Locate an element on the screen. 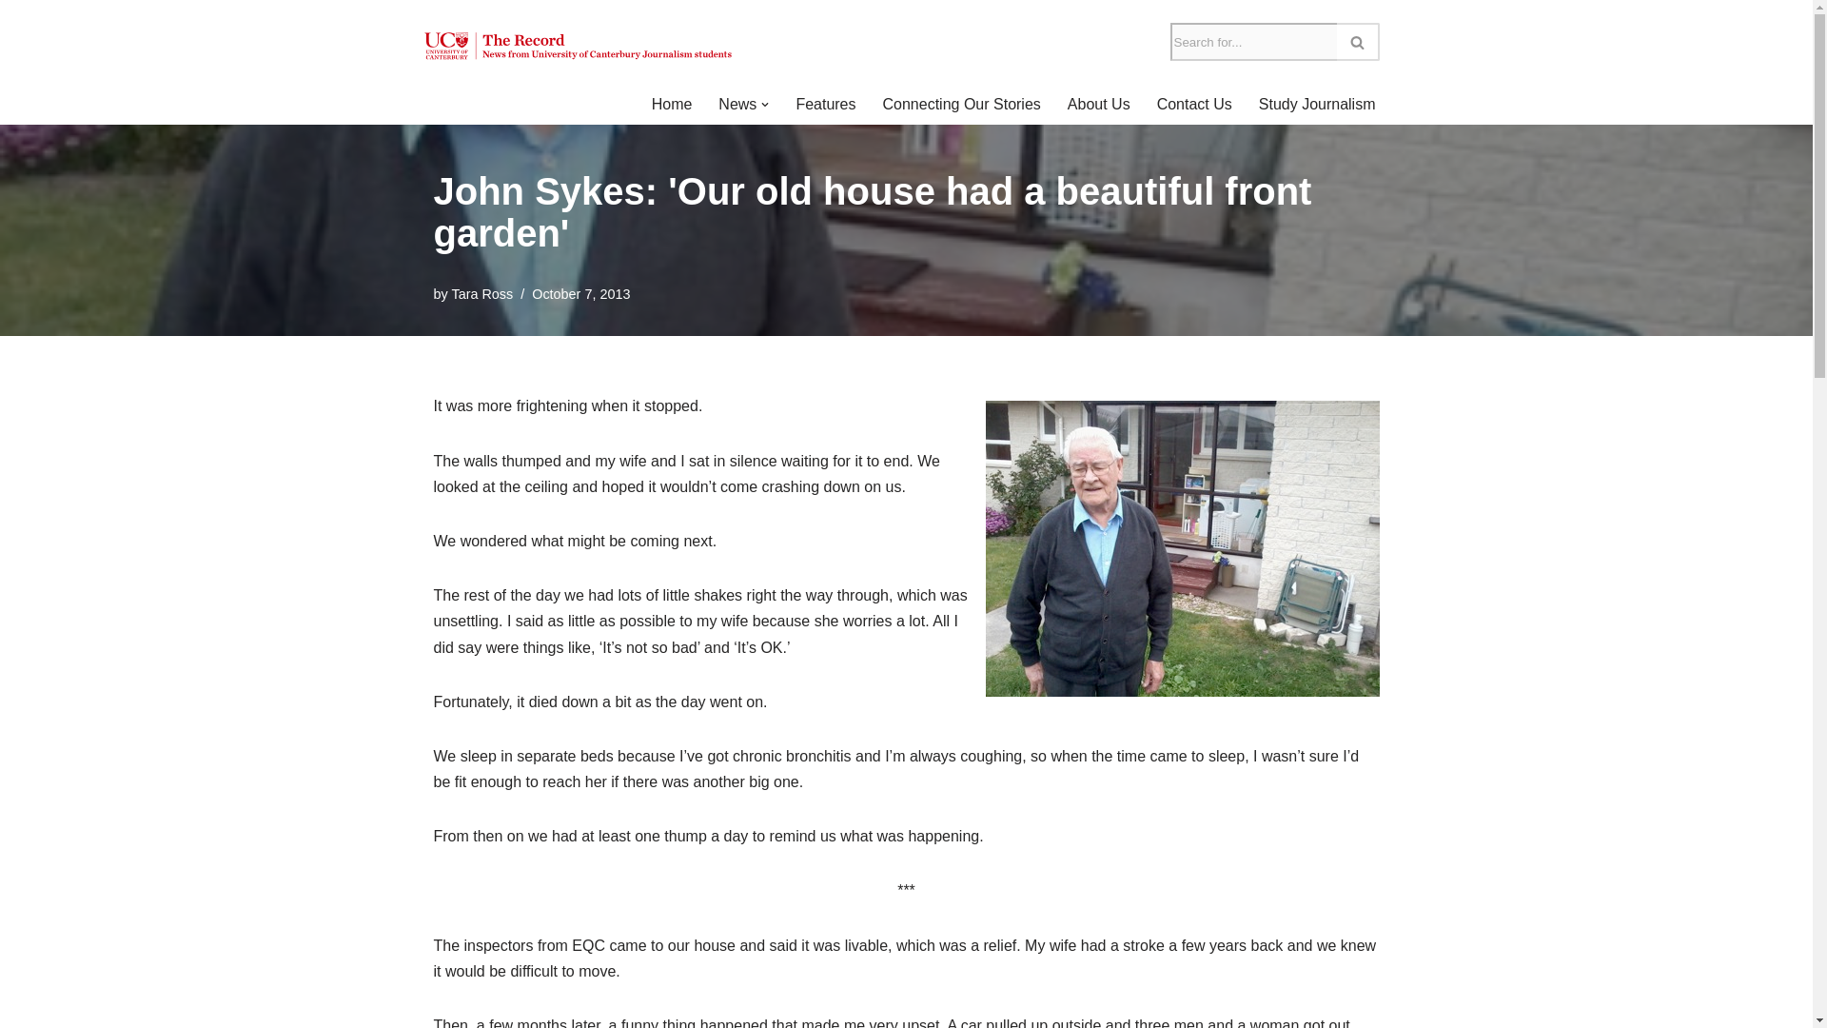  Connecting Our Stories is located at coordinates (961, 105).